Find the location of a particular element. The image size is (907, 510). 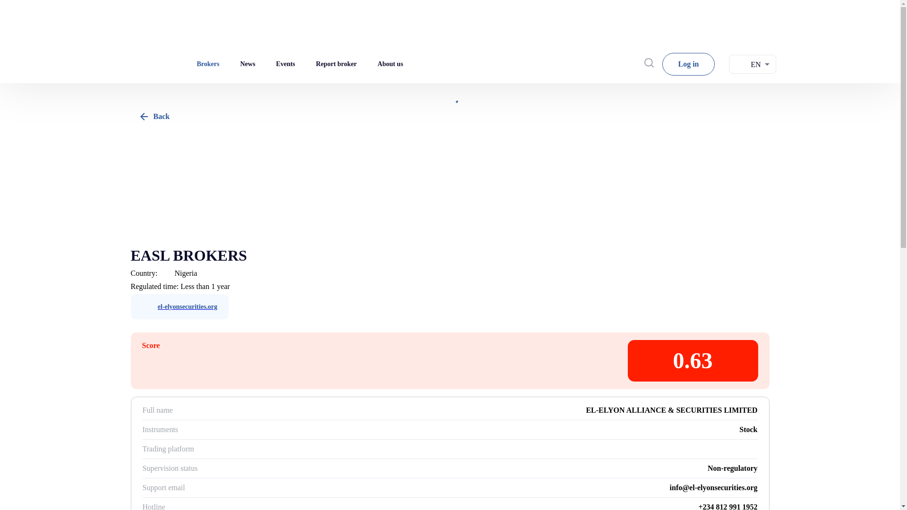

Brokers is located at coordinates (208, 64).